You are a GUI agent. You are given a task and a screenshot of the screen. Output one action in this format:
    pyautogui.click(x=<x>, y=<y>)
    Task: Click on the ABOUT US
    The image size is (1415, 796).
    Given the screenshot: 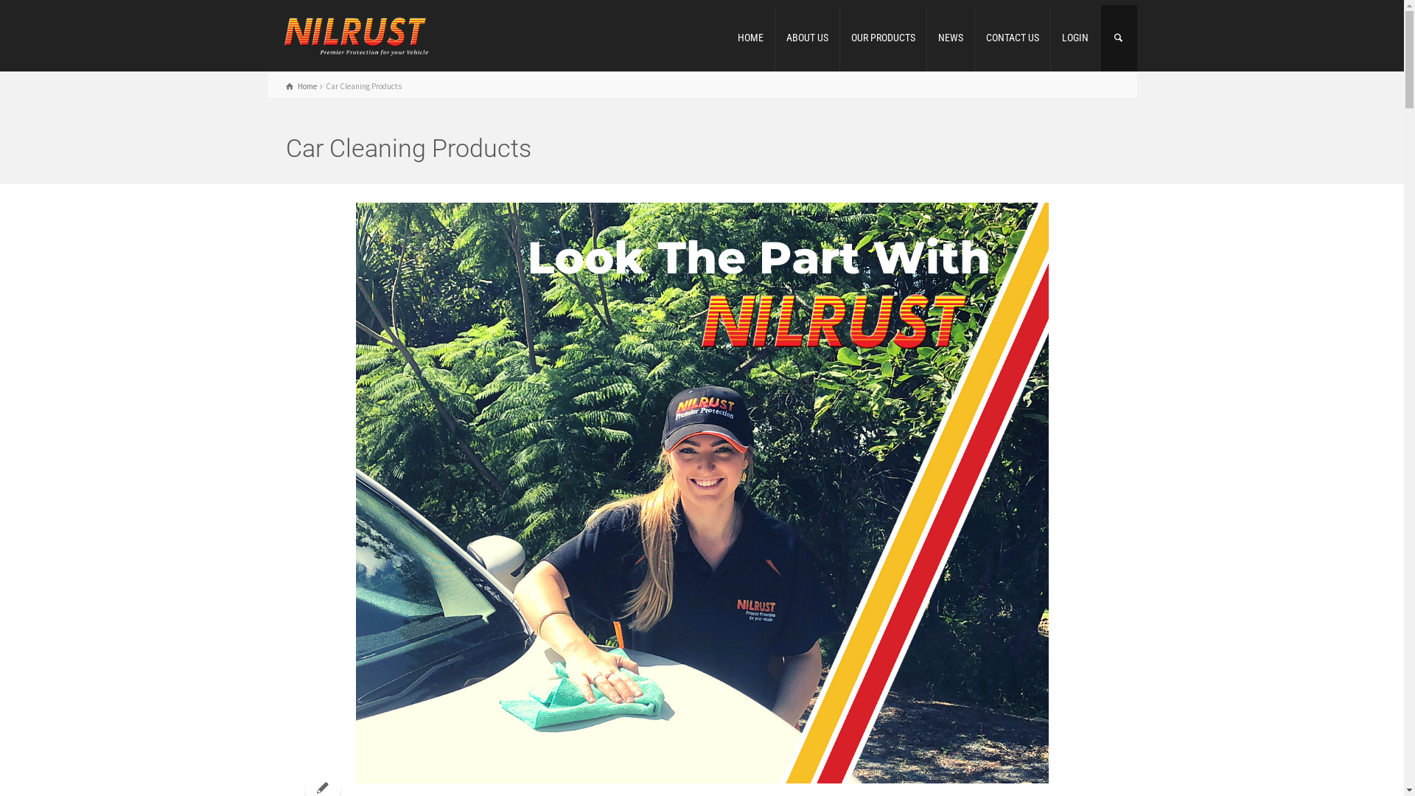 What is the action you would take?
    pyautogui.click(x=808, y=38)
    